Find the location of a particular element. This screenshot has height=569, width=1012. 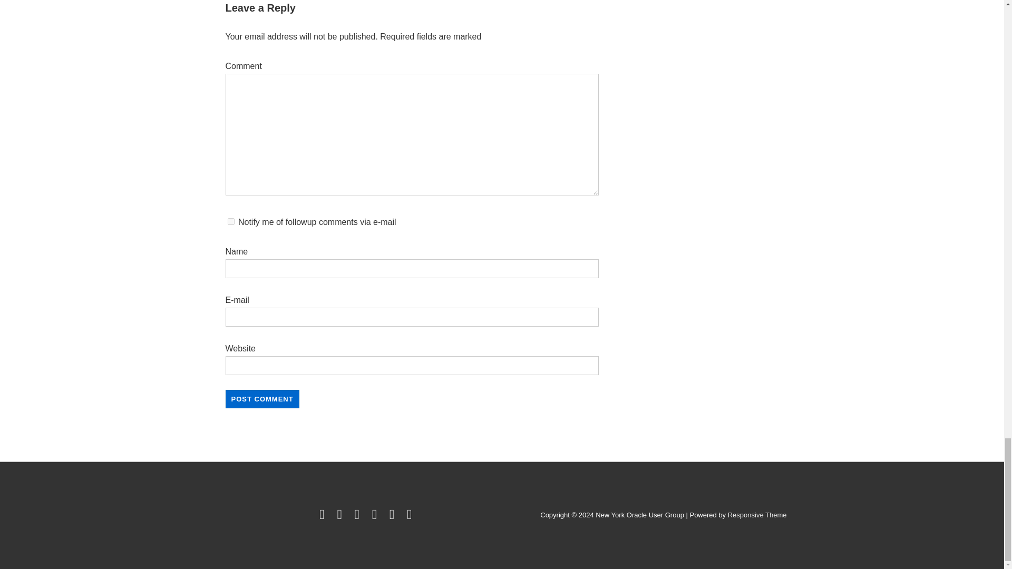

Post Comment is located at coordinates (262, 399).